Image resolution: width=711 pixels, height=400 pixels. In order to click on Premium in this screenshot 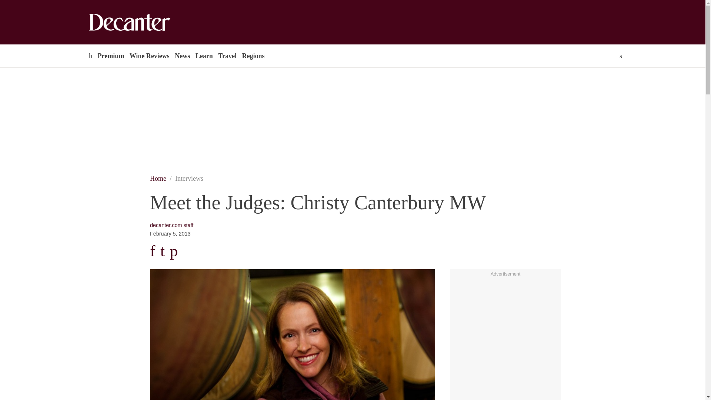, I will do `click(110, 56)`.